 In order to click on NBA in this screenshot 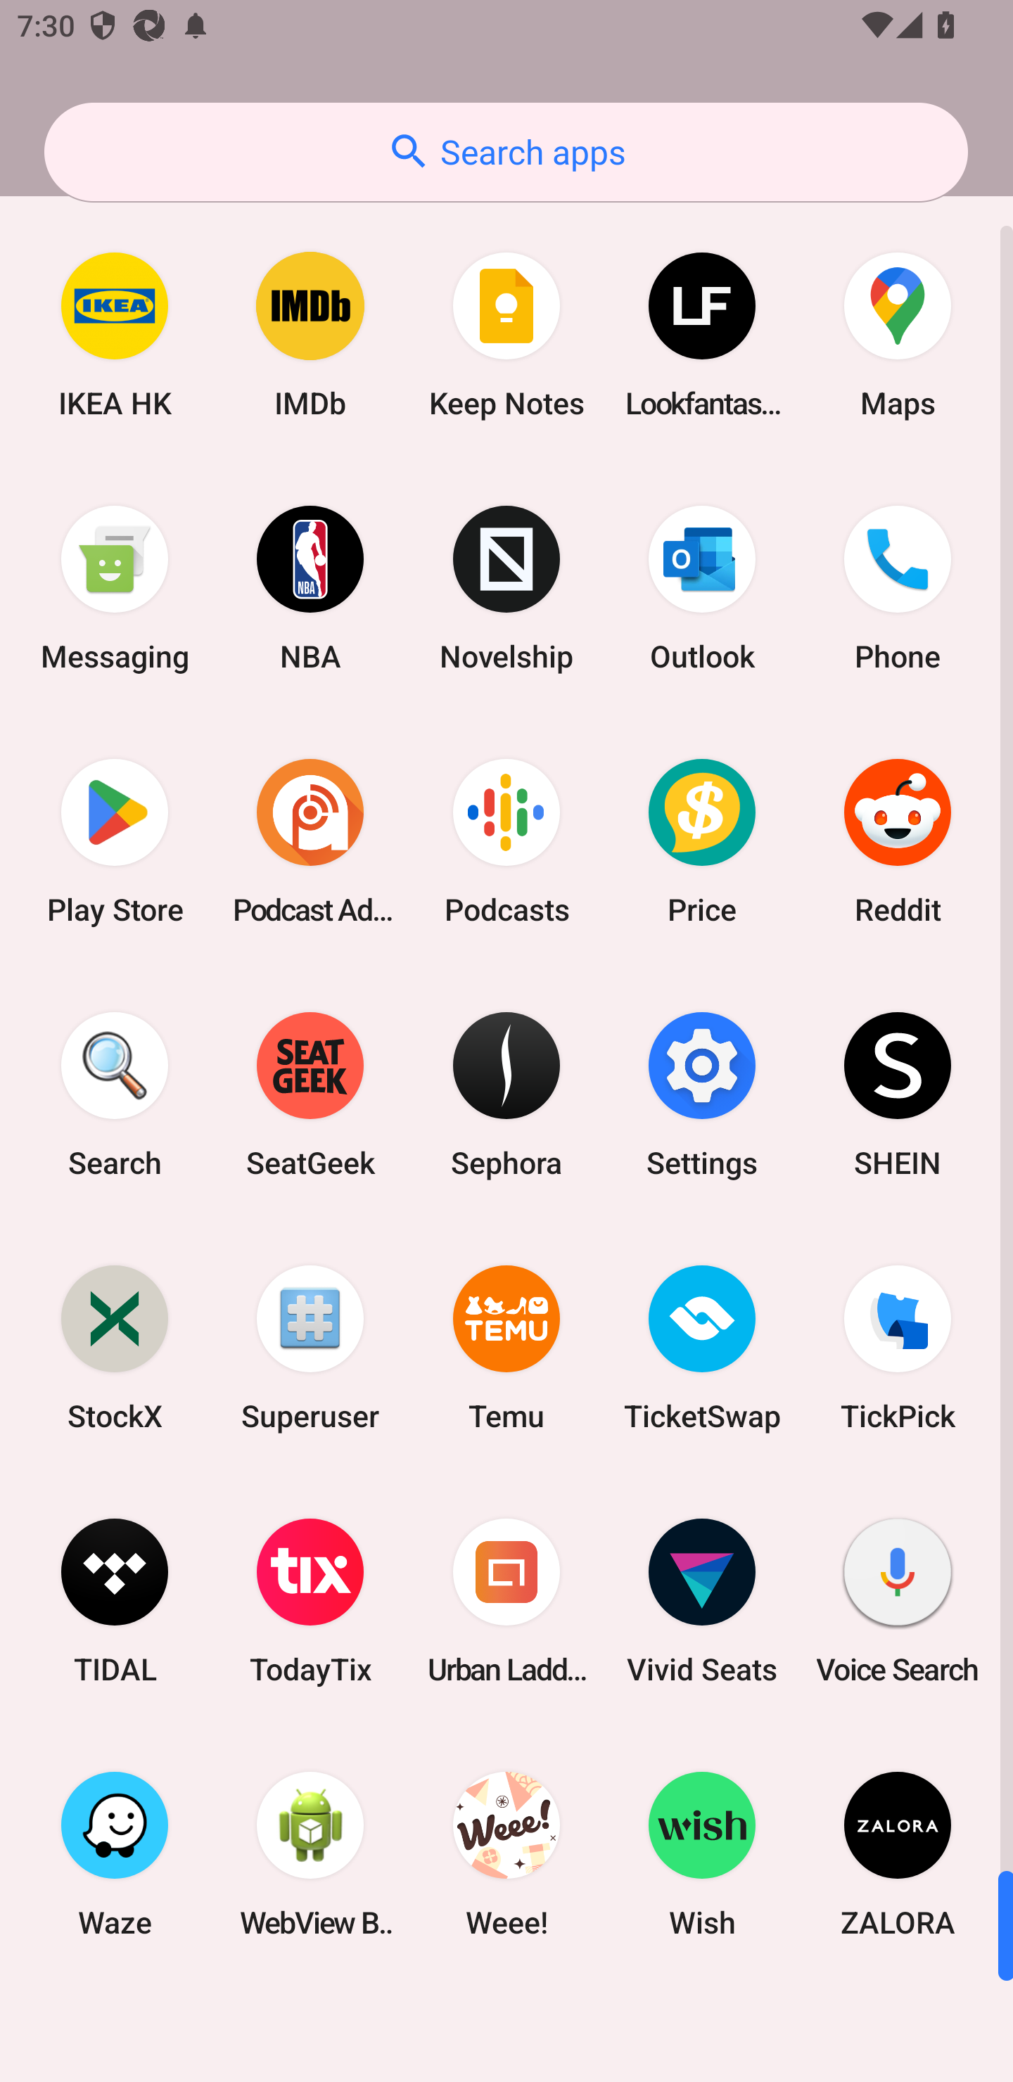, I will do `click(310, 588)`.